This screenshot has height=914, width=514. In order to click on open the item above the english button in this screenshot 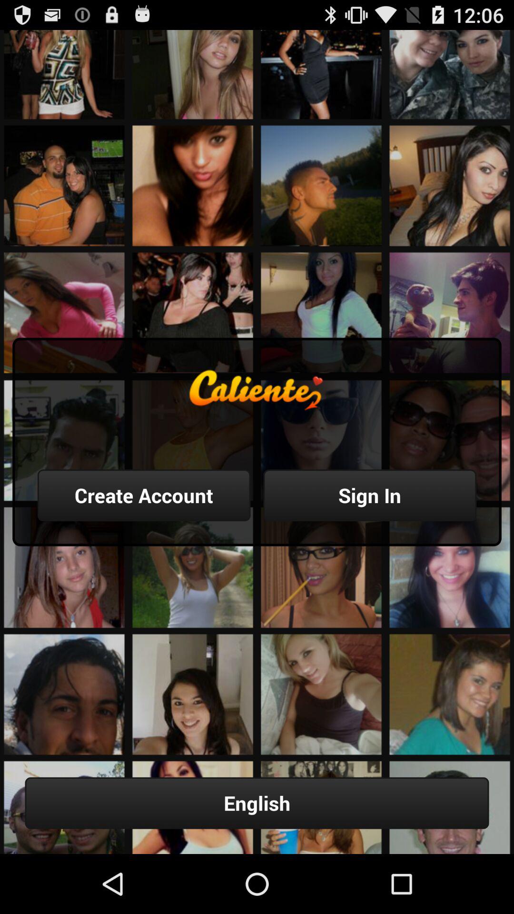, I will do `click(370, 495)`.